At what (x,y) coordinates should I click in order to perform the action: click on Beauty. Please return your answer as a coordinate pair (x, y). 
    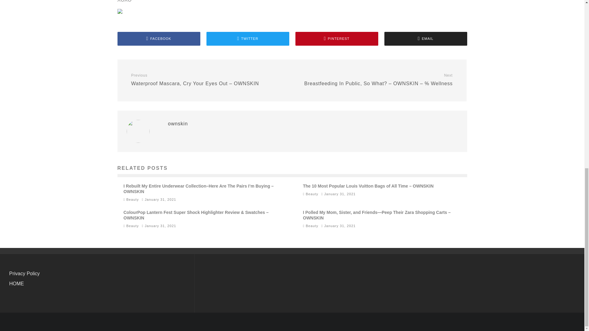
    Looking at the image, I should click on (312, 226).